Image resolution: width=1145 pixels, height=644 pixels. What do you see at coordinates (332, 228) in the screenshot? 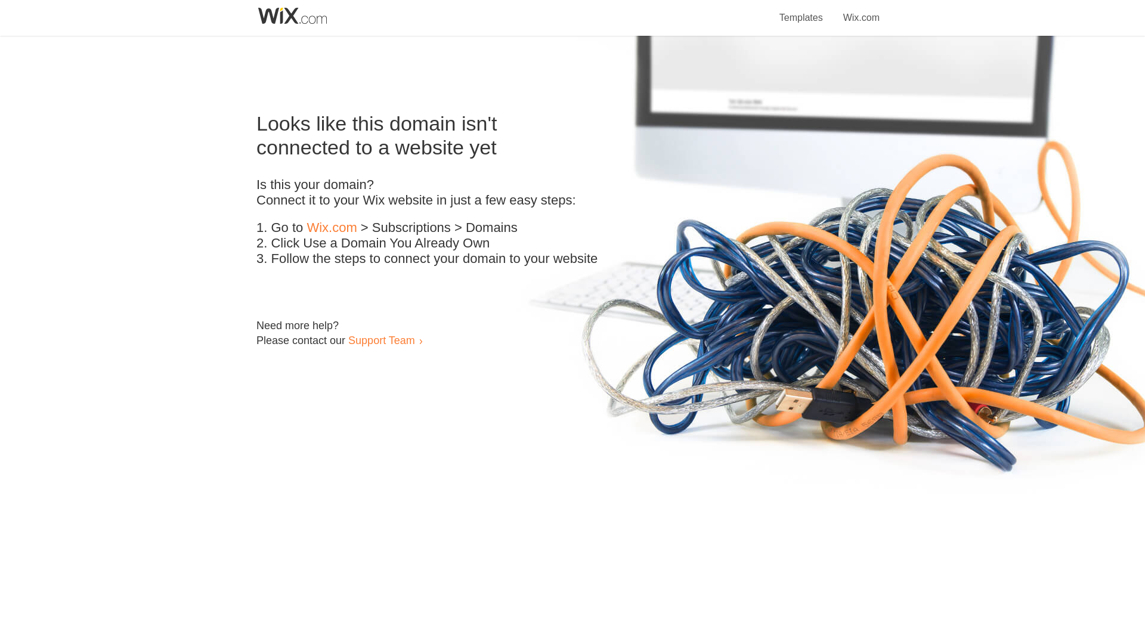
I see `Wix.com` at bounding box center [332, 228].